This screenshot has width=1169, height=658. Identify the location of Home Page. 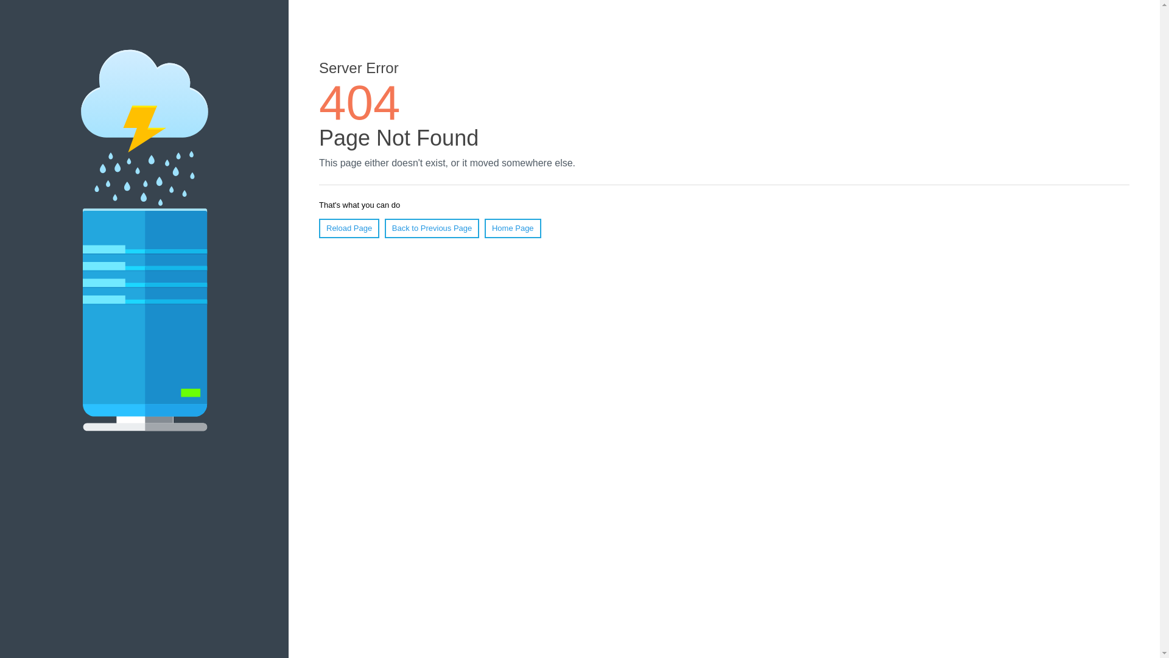
(513, 228).